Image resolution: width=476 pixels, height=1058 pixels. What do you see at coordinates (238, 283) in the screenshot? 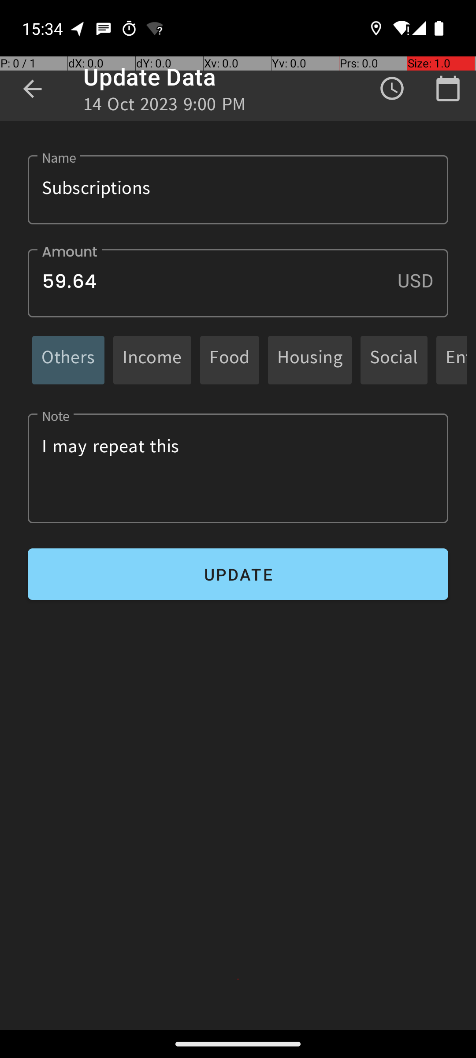
I see `59.64` at bounding box center [238, 283].